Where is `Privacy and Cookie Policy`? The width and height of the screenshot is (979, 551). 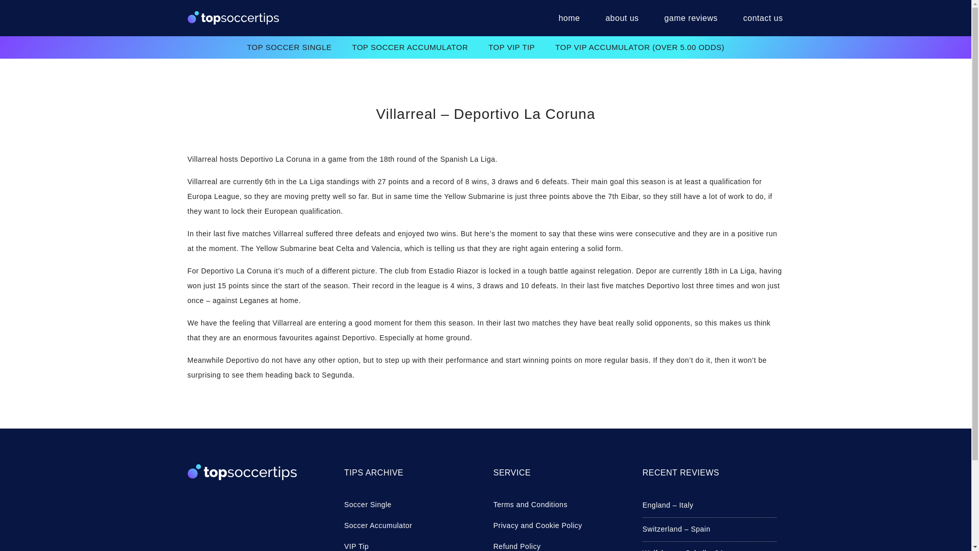
Privacy and Cookie Policy is located at coordinates (560, 525).